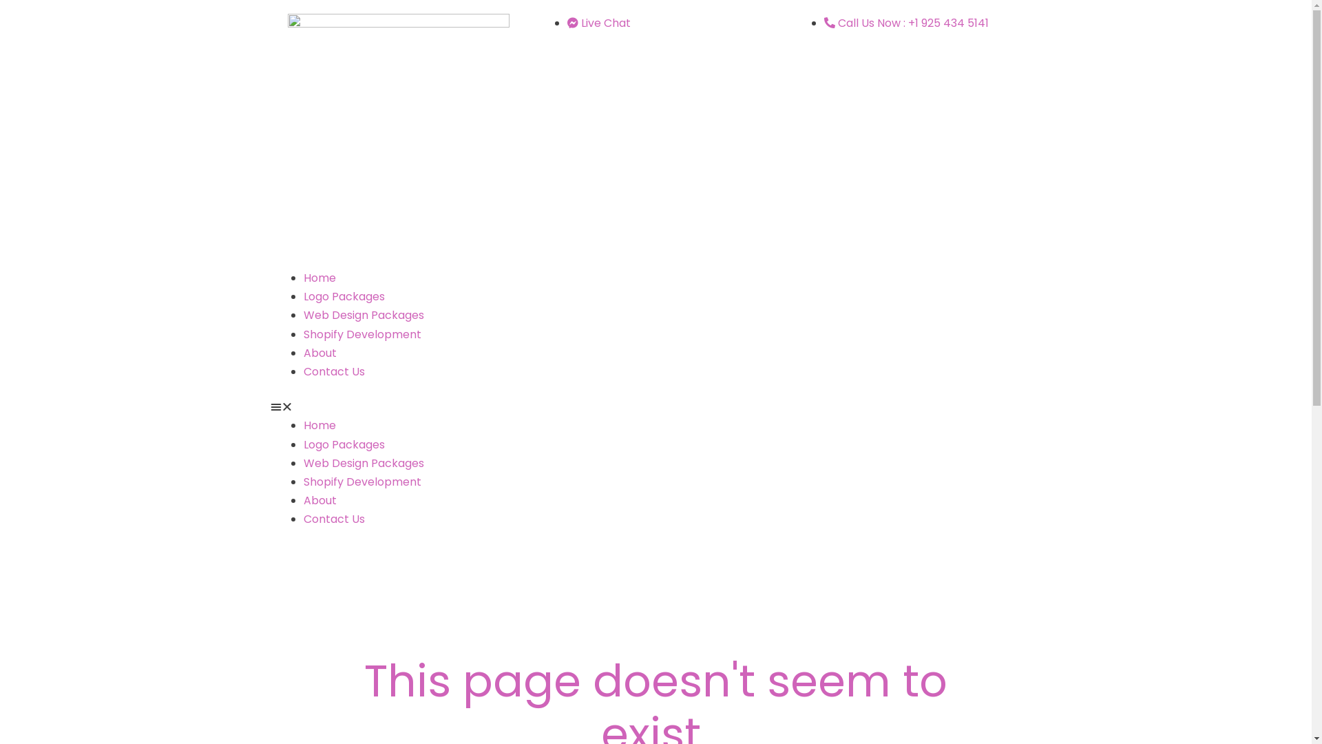 Image resolution: width=1322 pixels, height=744 pixels. Describe the element at coordinates (362, 482) in the screenshot. I see `Shopify Development` at that location.